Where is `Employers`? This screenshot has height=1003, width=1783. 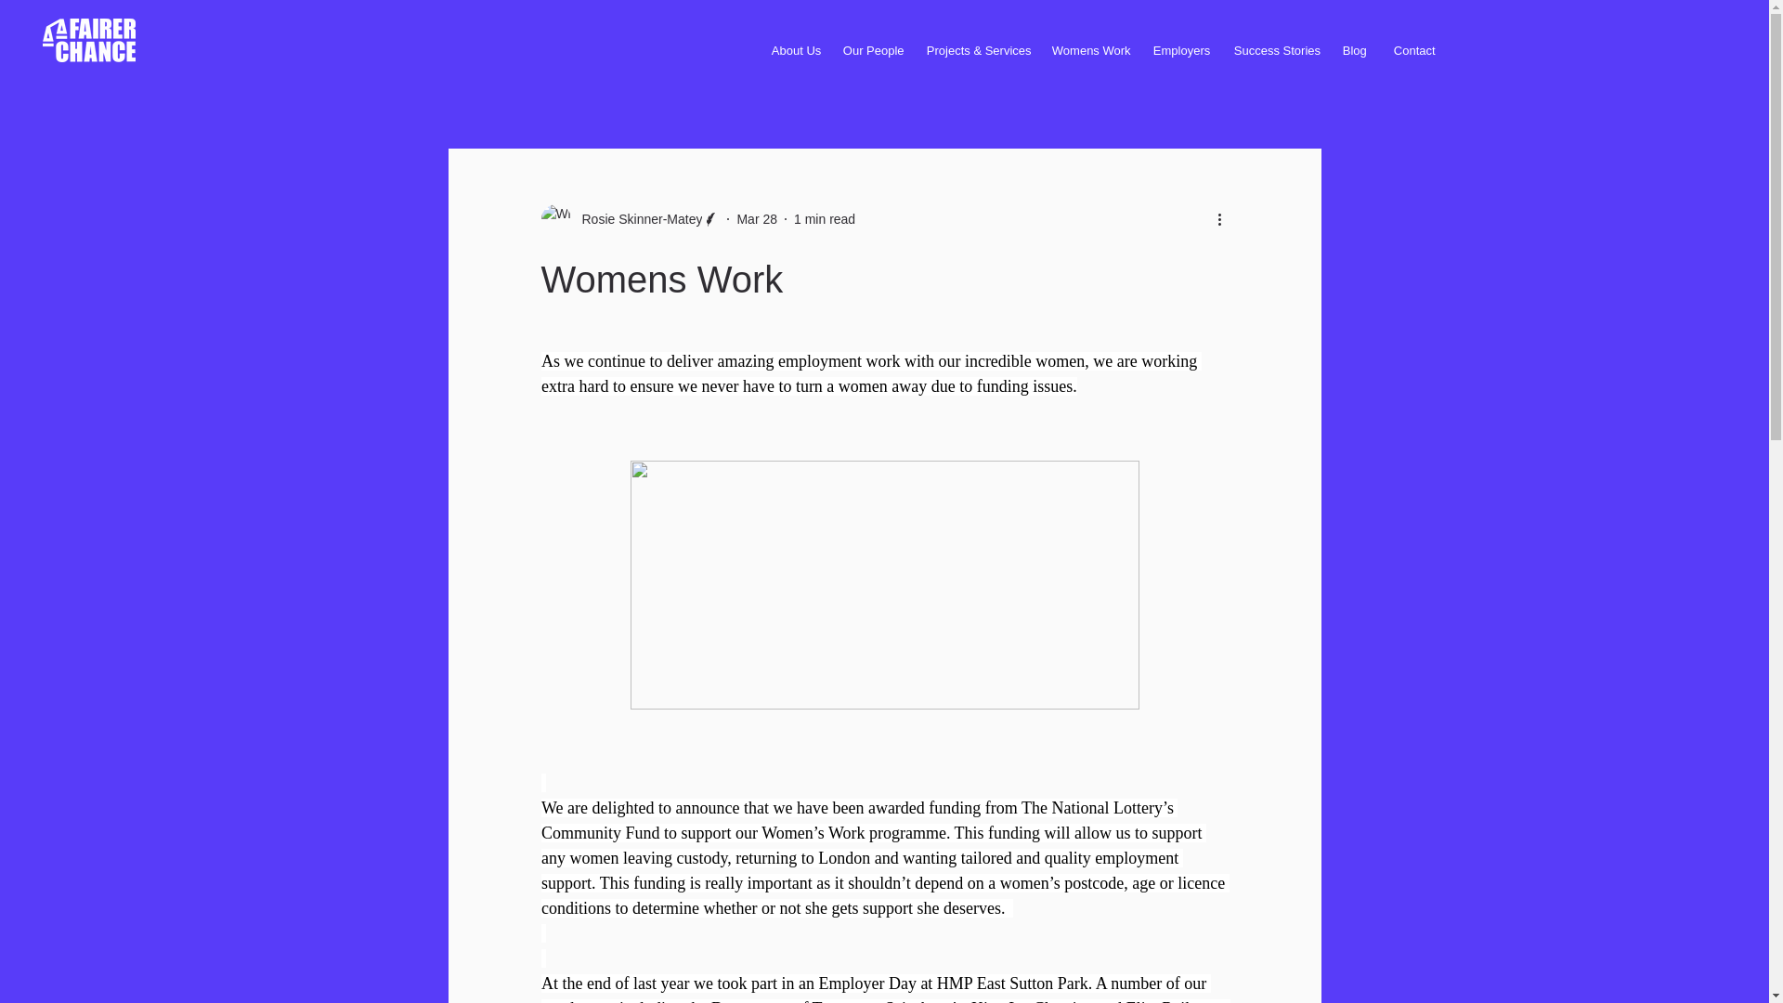 Employers is located at coordinates (1179, 50).